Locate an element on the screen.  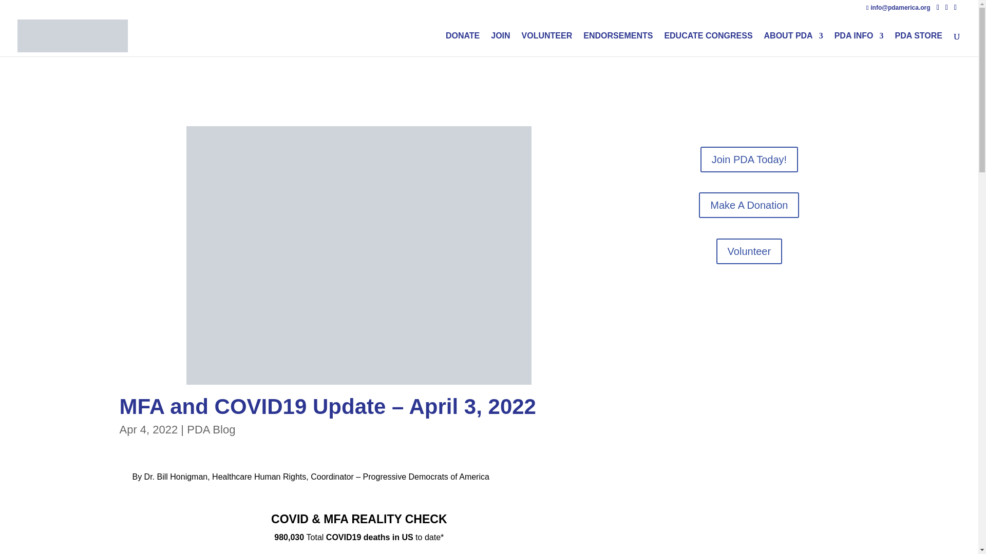
DONATE is located at coordinates (462, 44).